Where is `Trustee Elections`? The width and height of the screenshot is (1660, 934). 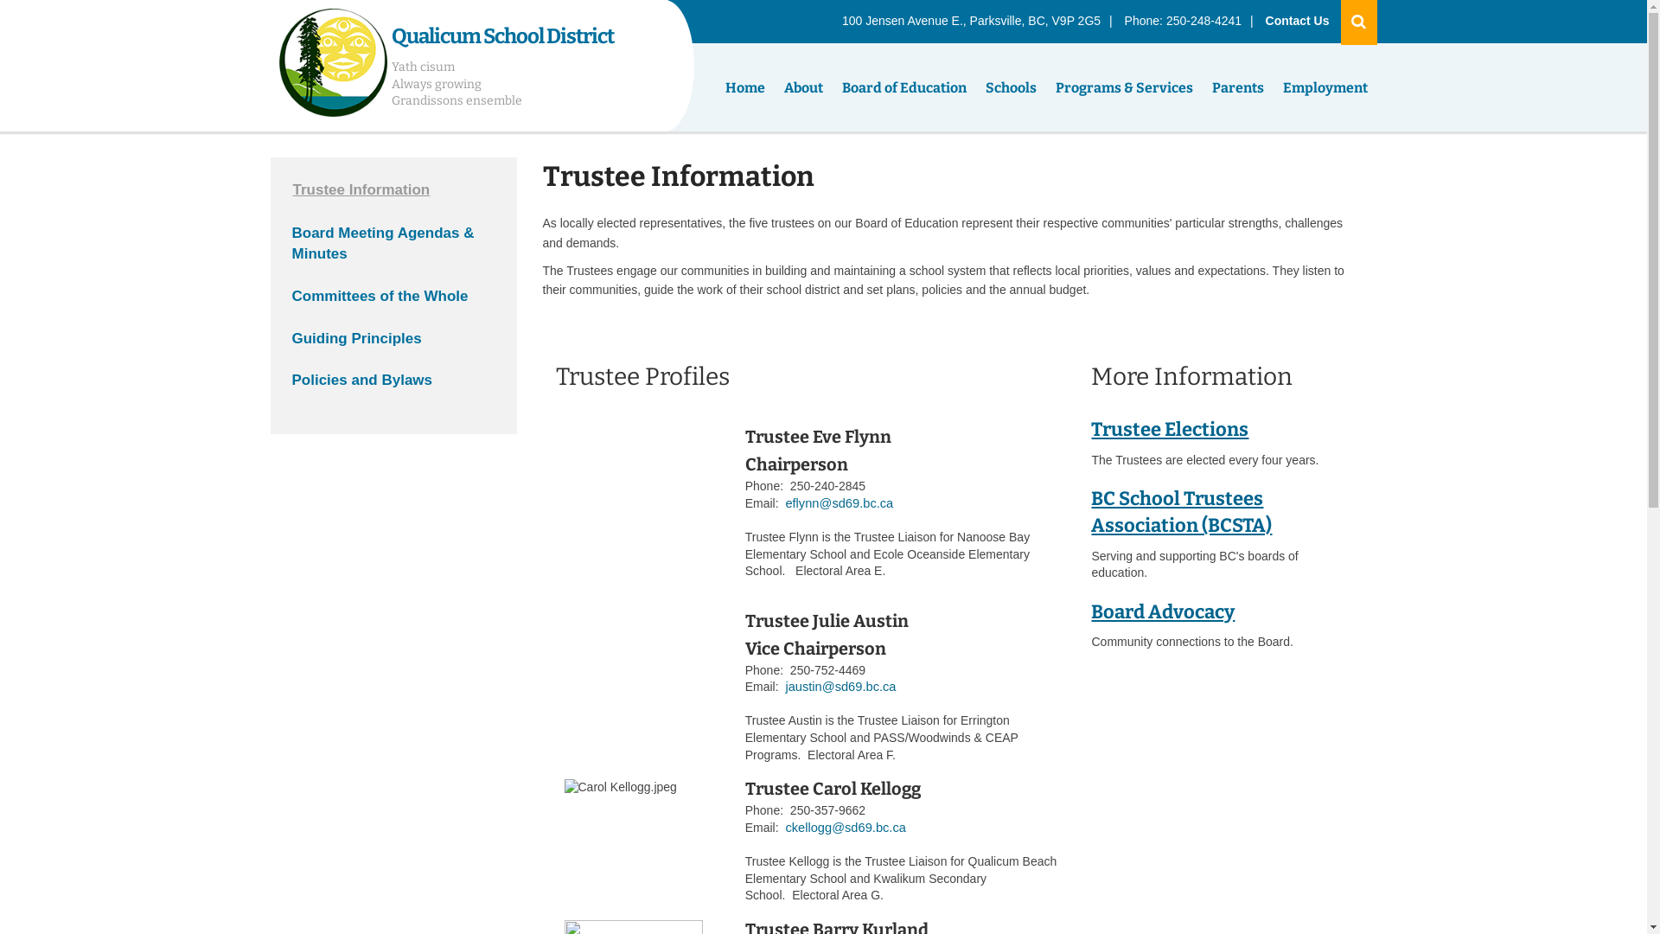 Trustee Elections is located at coordinates (1170, 429).